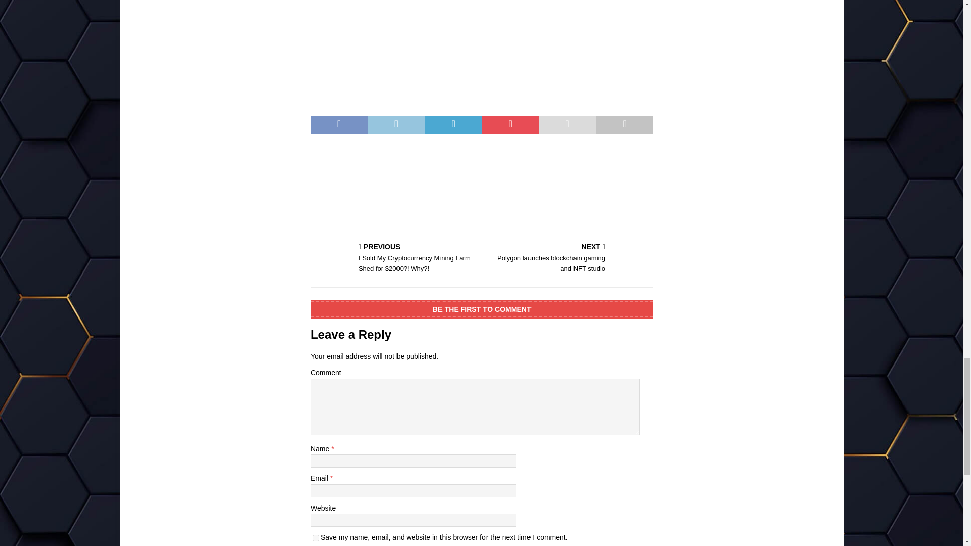 This screenshot has width=971, height=546. I want to click on yes, so click(316, 538).